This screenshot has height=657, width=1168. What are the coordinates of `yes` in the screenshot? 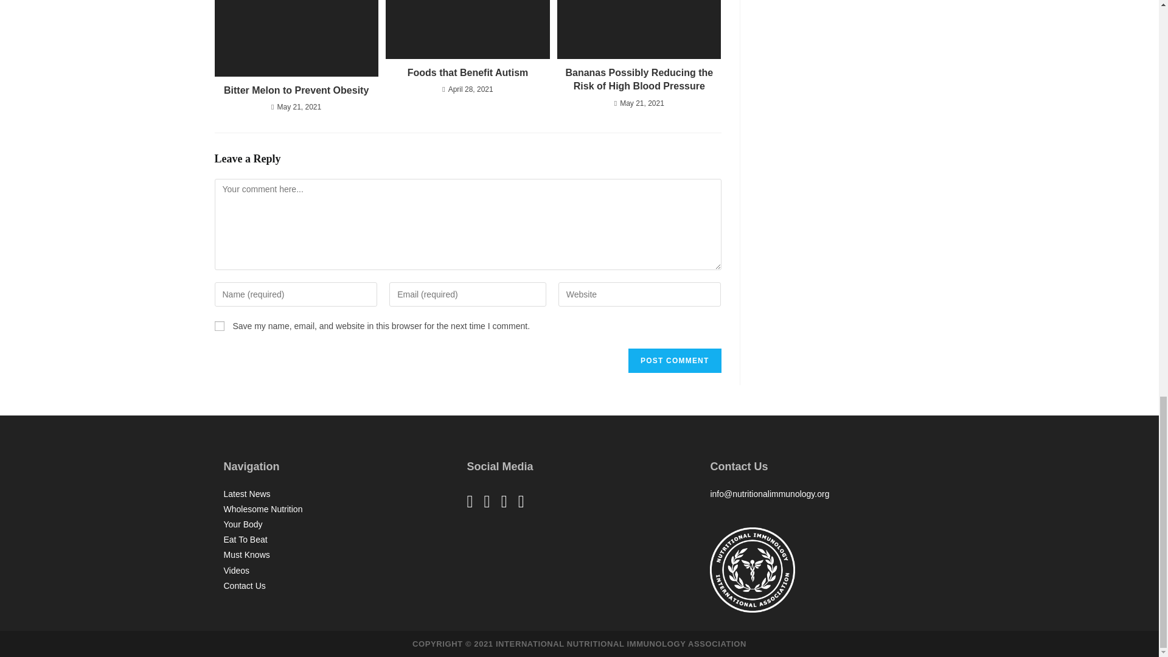 It's located at (219, 326).